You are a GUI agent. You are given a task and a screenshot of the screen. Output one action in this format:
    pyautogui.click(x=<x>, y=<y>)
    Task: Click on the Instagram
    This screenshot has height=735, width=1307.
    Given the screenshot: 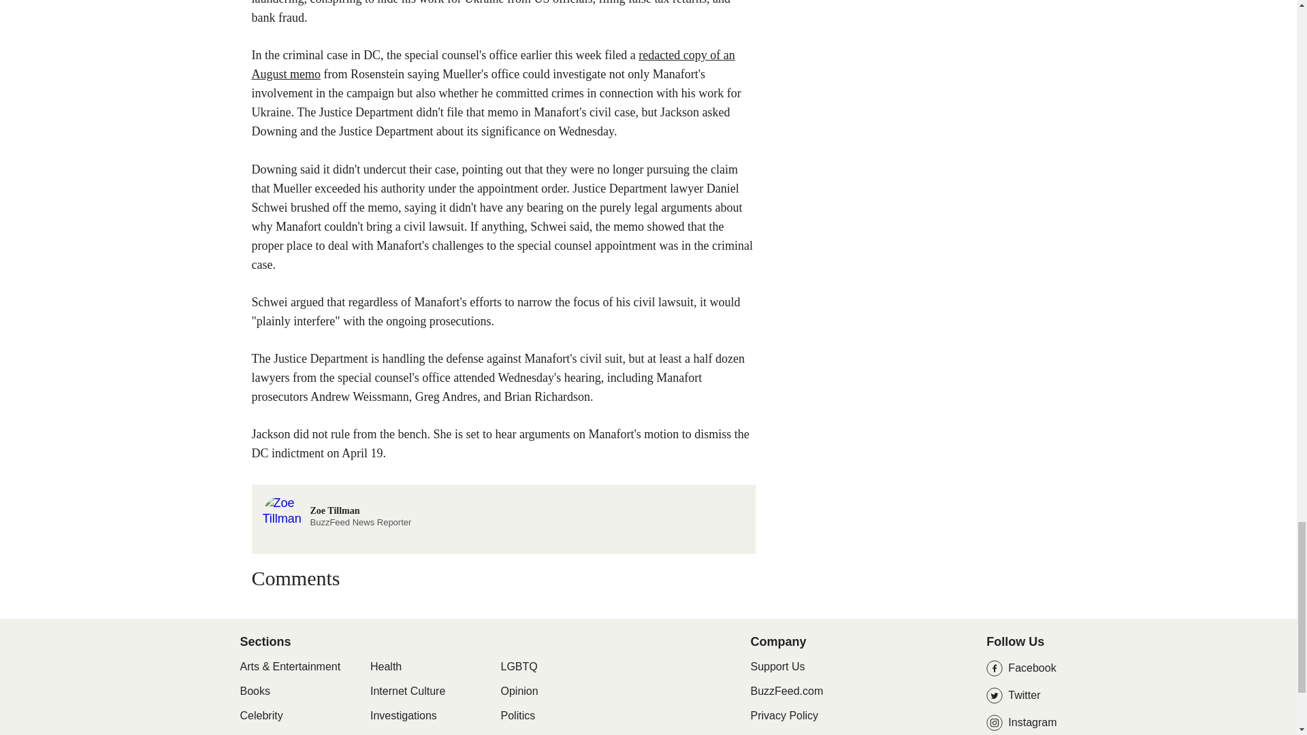 What is the action you would take?
    pyautogui.click(x=1021, y=722)
    